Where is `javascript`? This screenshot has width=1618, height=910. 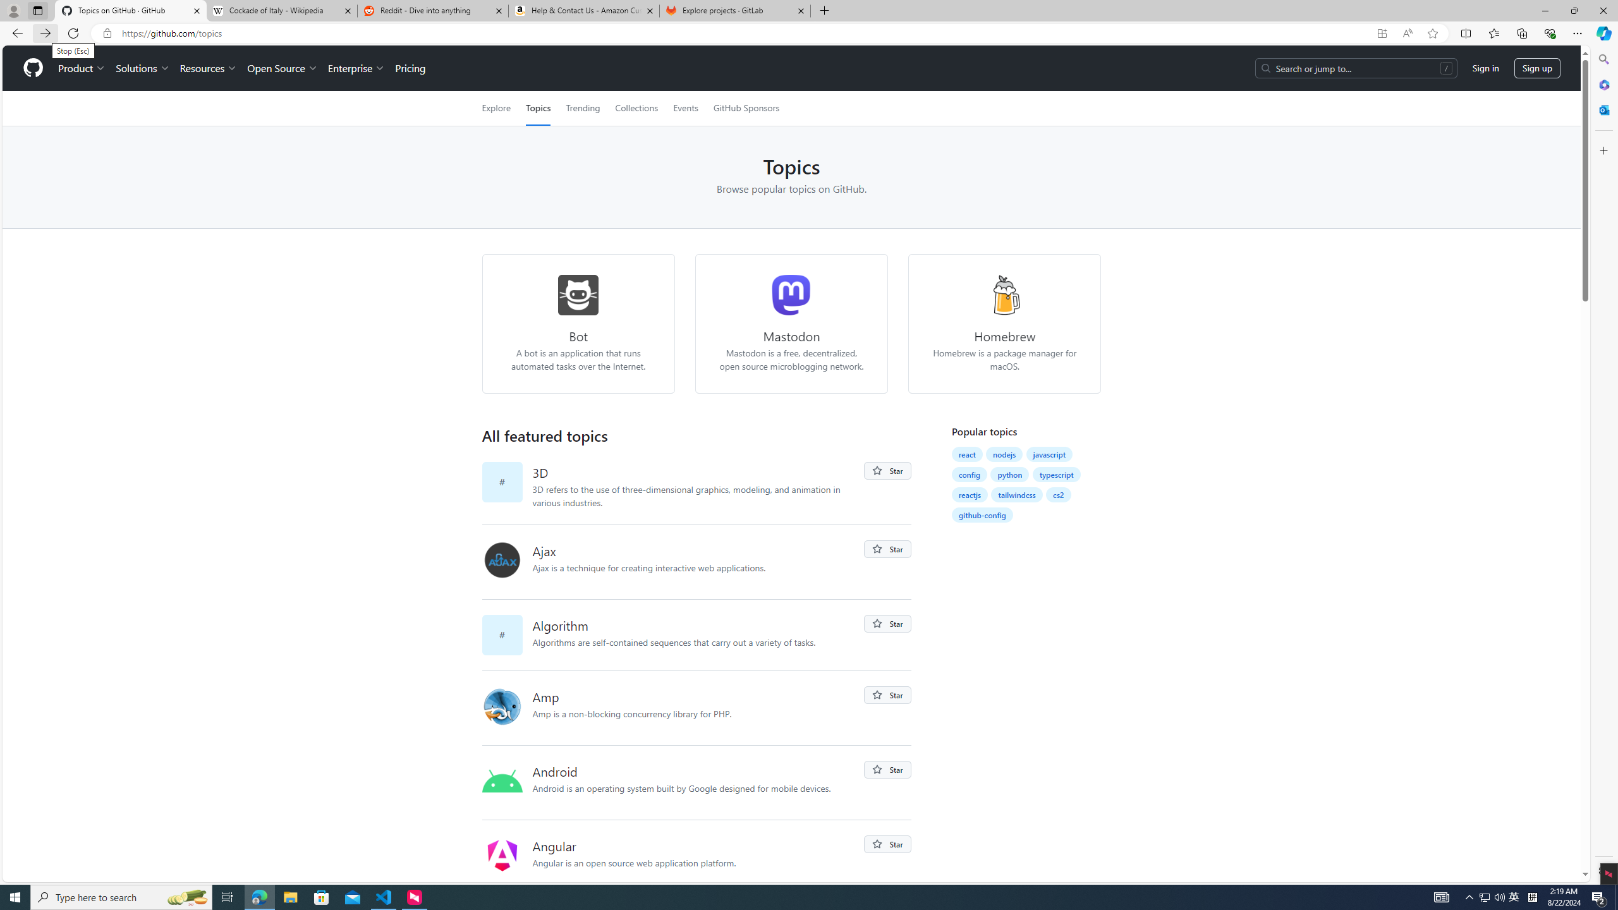 javascript is located at coordinates (1050, 454).